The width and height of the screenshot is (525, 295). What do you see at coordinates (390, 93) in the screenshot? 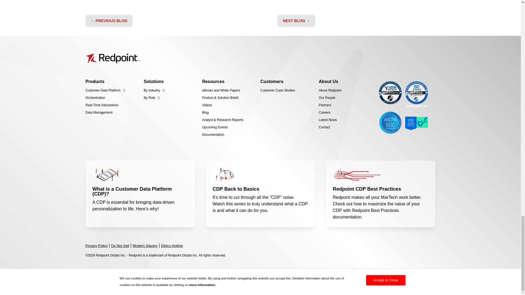
I see `360 Advanced Hipaa Seal Of Completion 2` at bounding box center [390, 93].